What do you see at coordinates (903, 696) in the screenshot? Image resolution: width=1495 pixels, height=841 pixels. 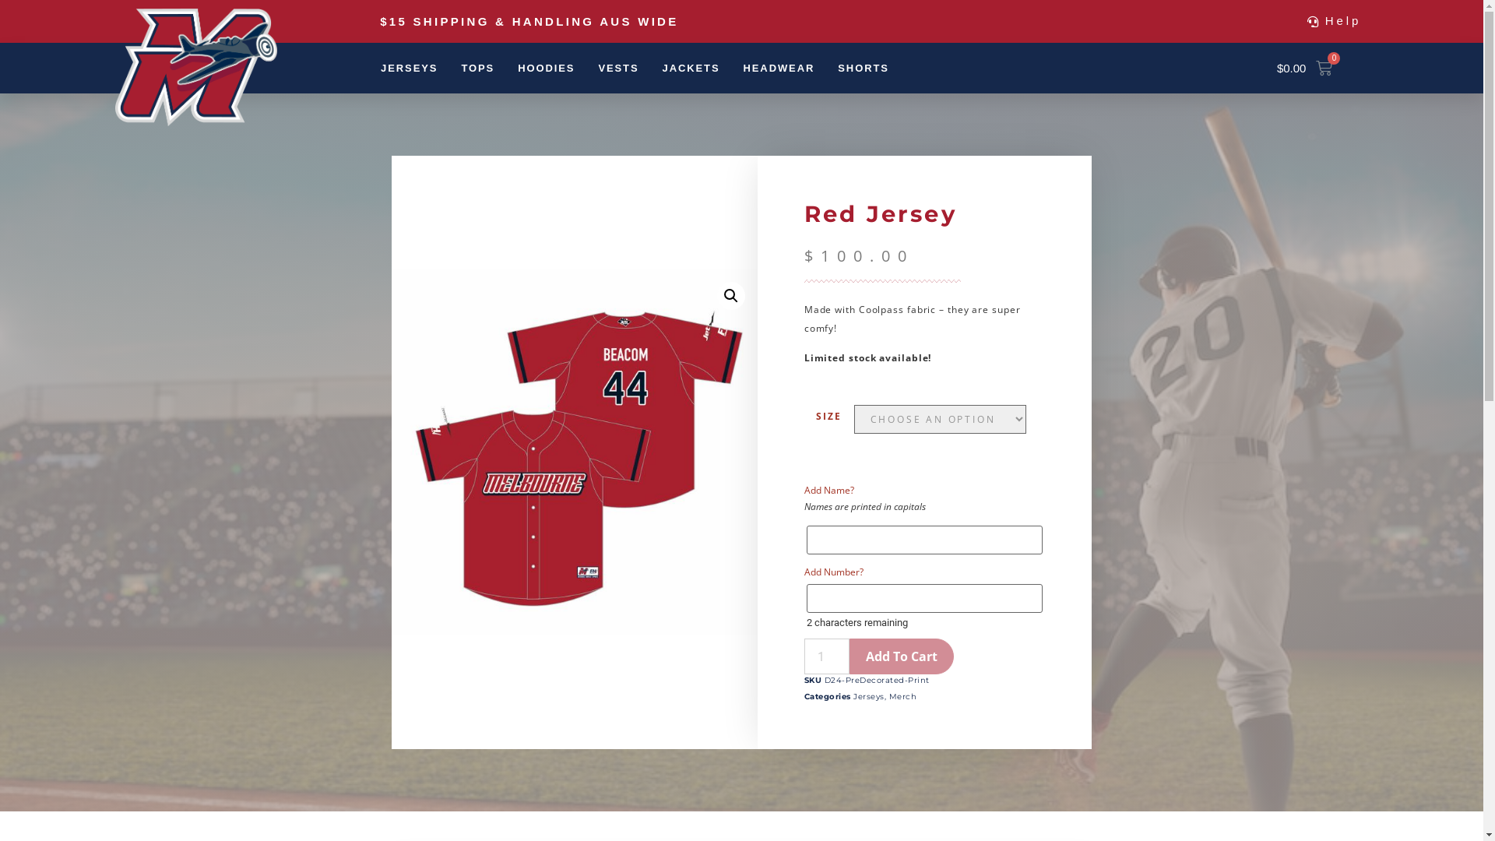 I see `Merch` at bounding box center [903, 696].